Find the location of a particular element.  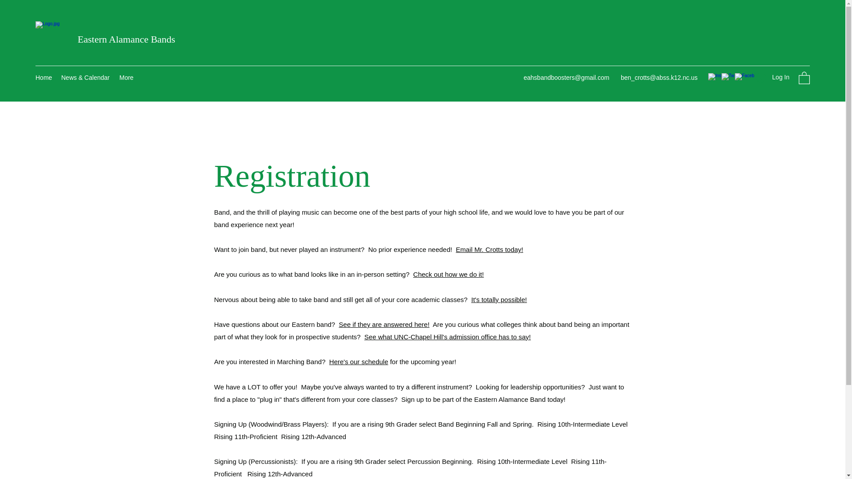

Eastern Alamance Bands is located at coordinates (126, 39).